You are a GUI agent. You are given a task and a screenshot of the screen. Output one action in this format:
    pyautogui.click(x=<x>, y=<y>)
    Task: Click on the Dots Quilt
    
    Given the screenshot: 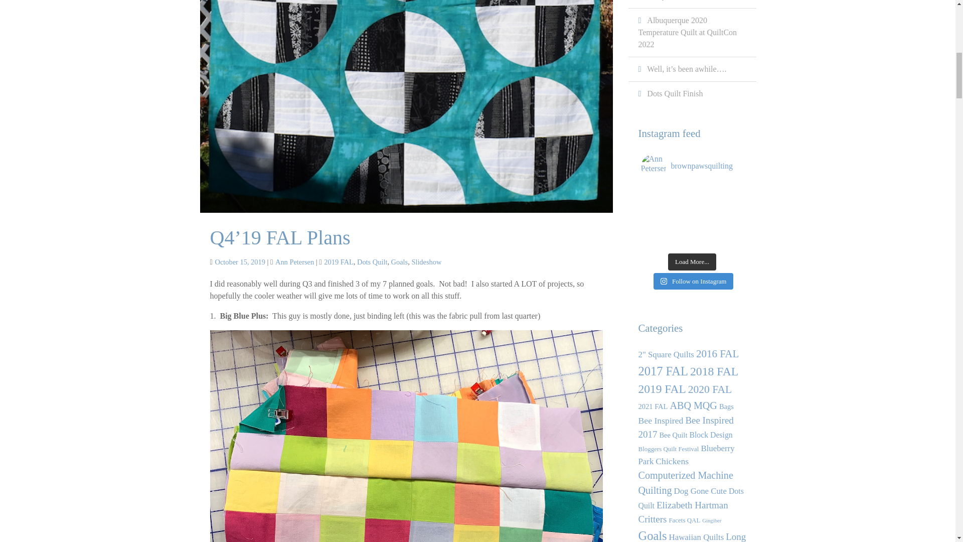 What is the action you would take?
    pyautogui.click(x=372, y=262)
    